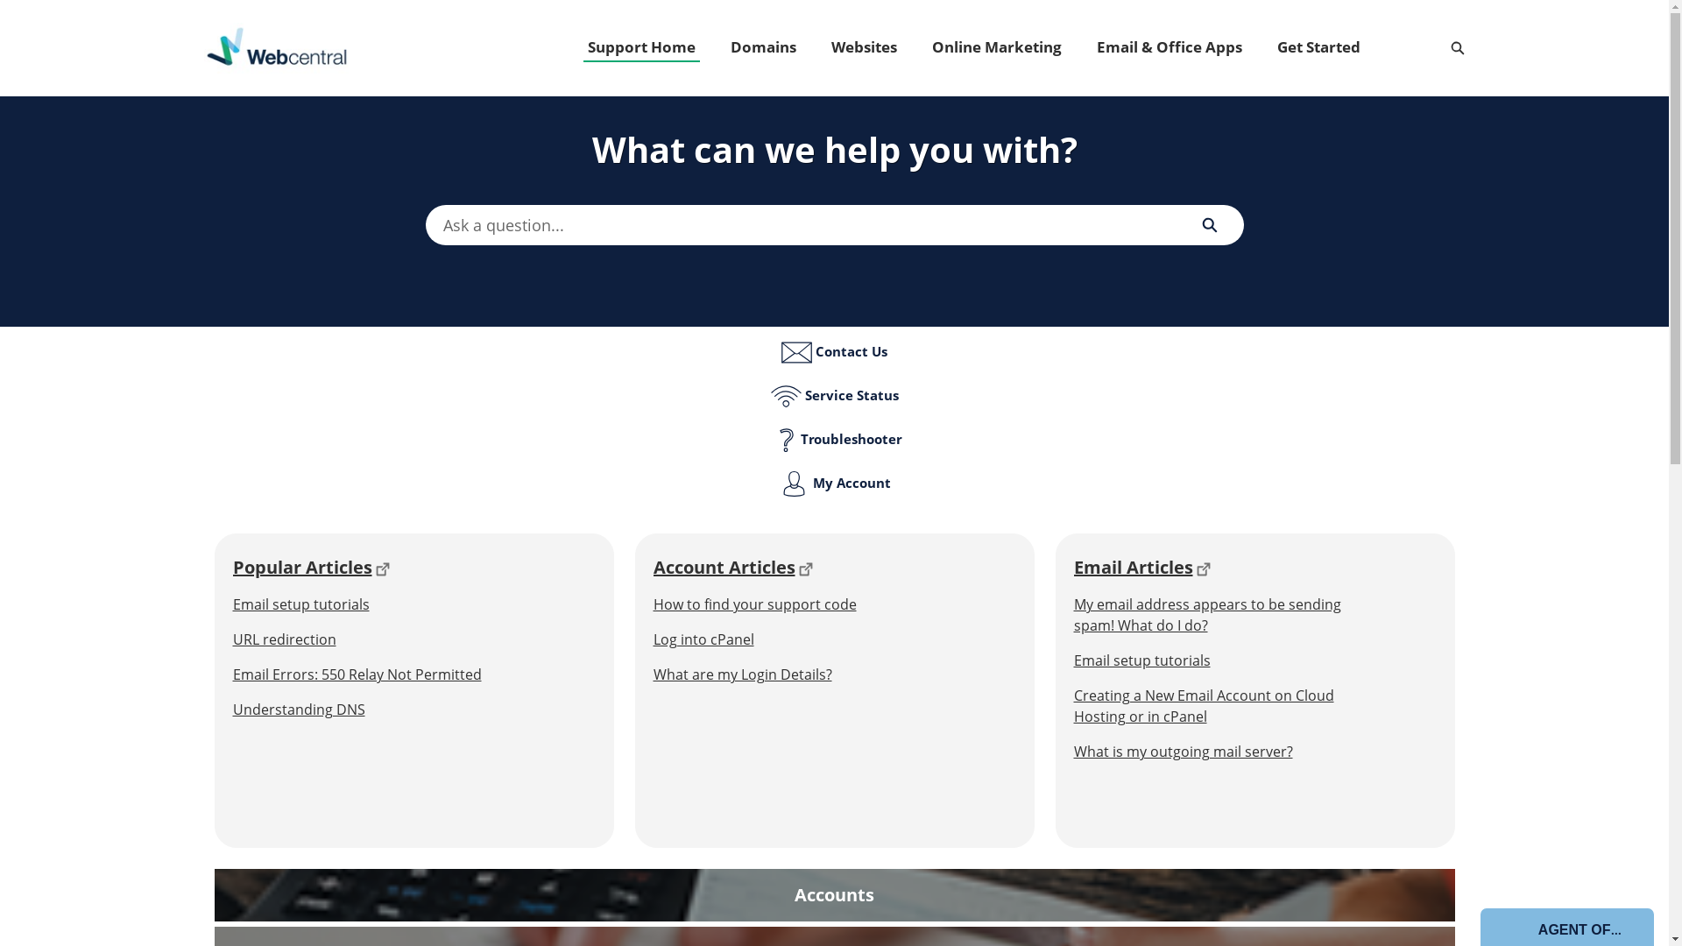 This screenshot has width=1682, height=946. What do you see at coordinates (1134, 568) in the screenshot?
I see `Email Articles` at bounding box center [1134, 568].